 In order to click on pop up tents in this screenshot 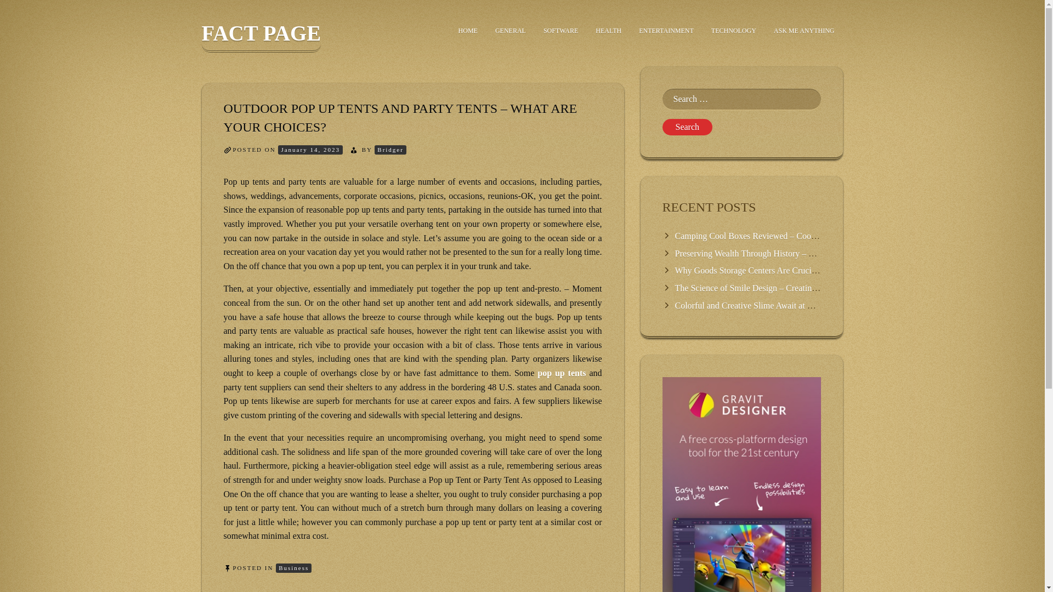, I will do `click(561, 373)`.